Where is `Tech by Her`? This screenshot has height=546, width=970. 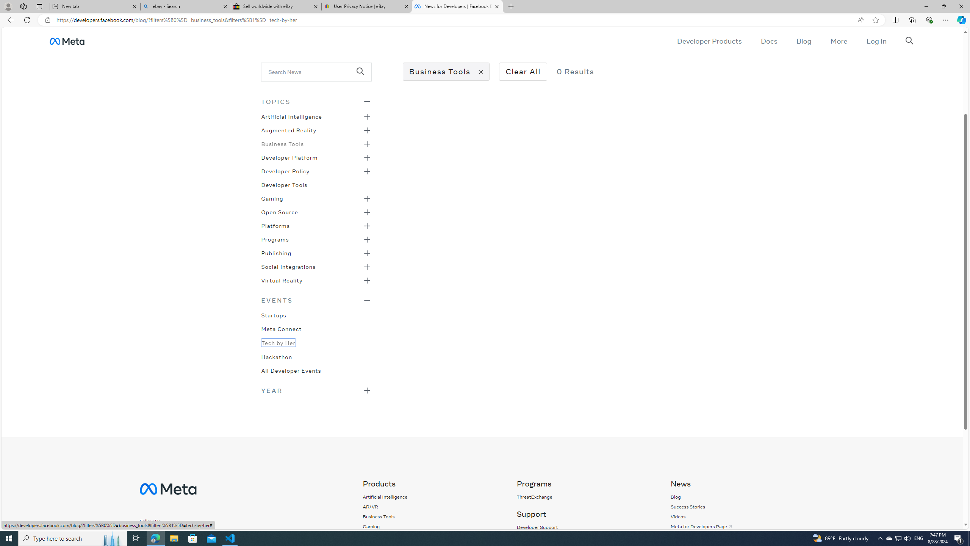
Tech by Her is located at coordinates (278, 342).